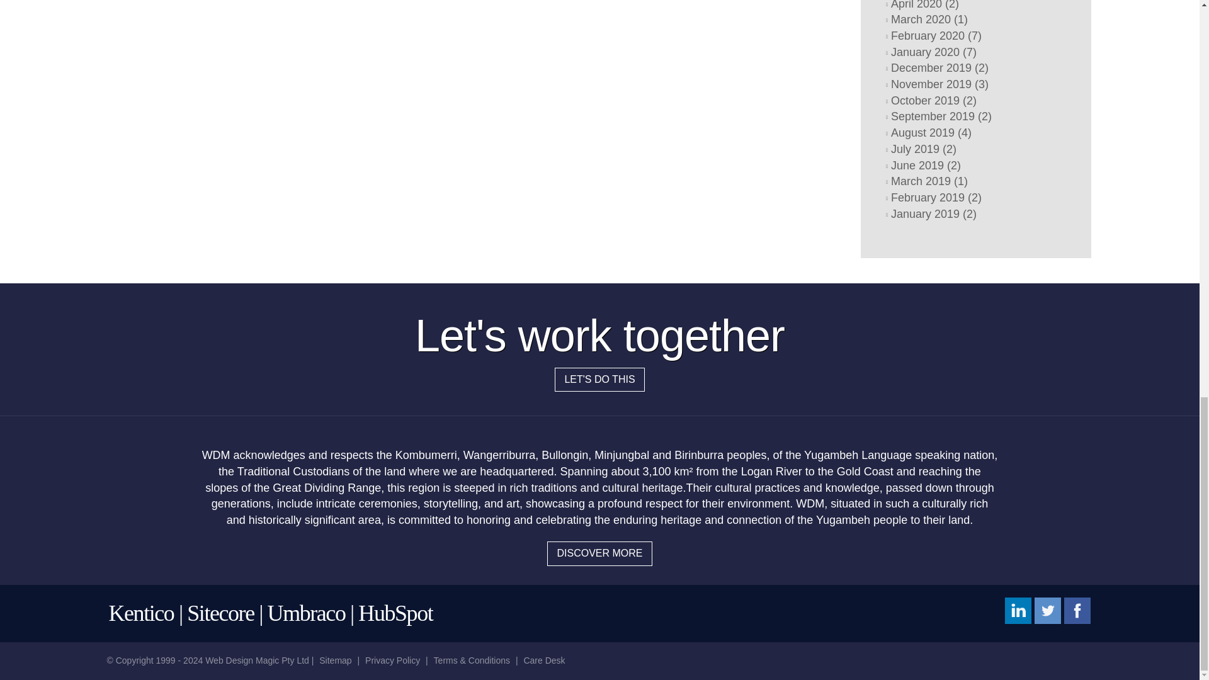  Describe the element at coordinates (1048, 610) in the screenshot. I see `WDM on Twitter` at that location.